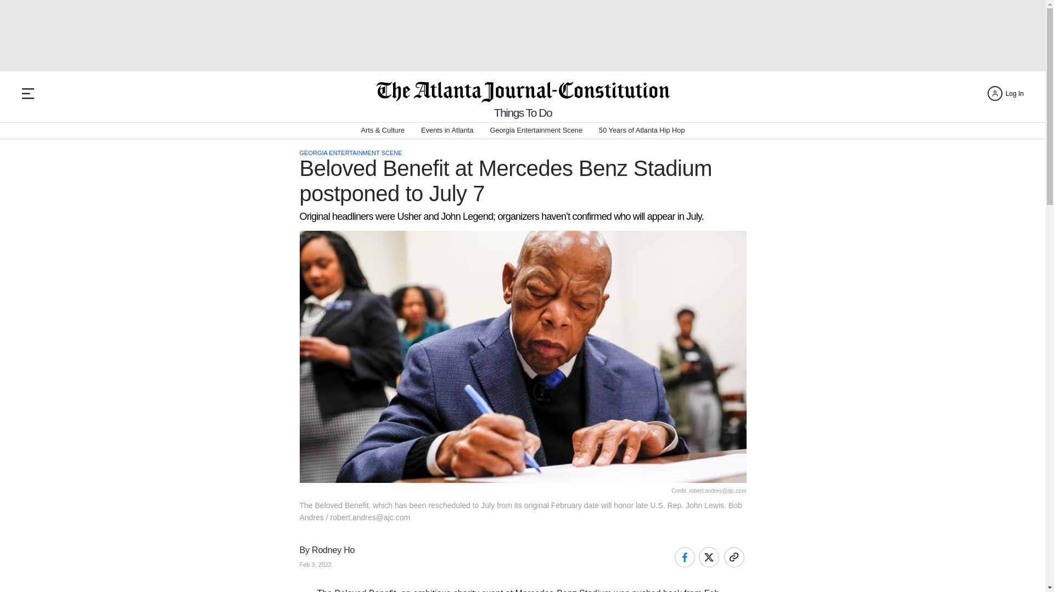  What do you see at coordinates (523, 113) in the screenshot?
I see `Things To Do` at bounding box center [523, 113].